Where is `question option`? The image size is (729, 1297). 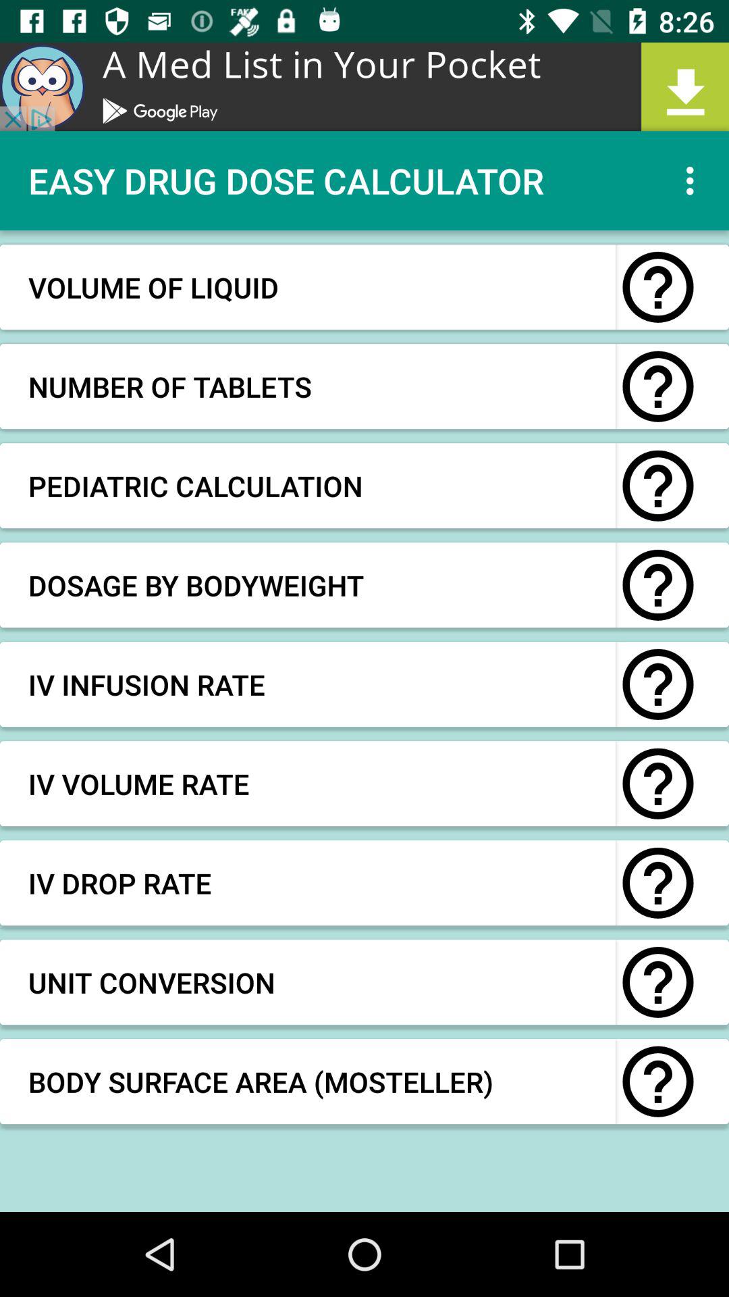 question option is located at coordinates (658, 386).